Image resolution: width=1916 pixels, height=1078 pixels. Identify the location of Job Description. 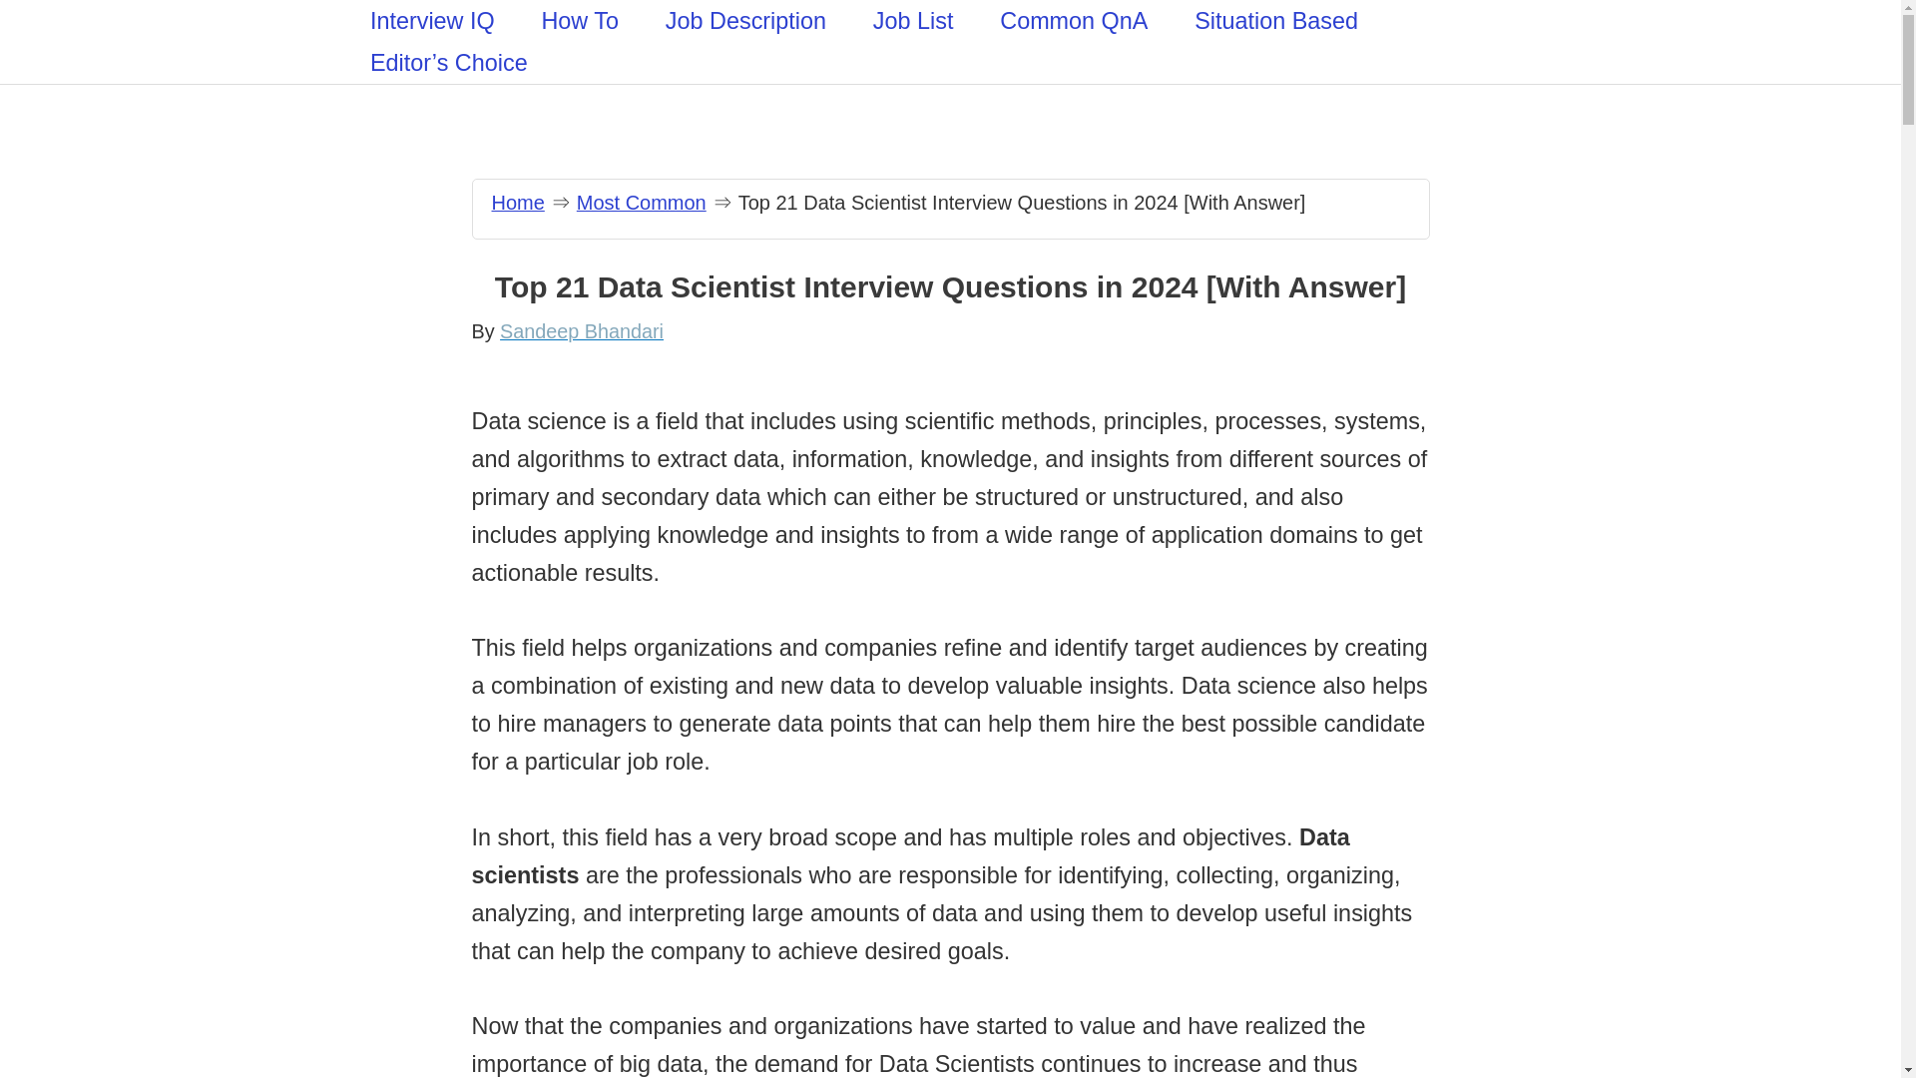
(744, 21).